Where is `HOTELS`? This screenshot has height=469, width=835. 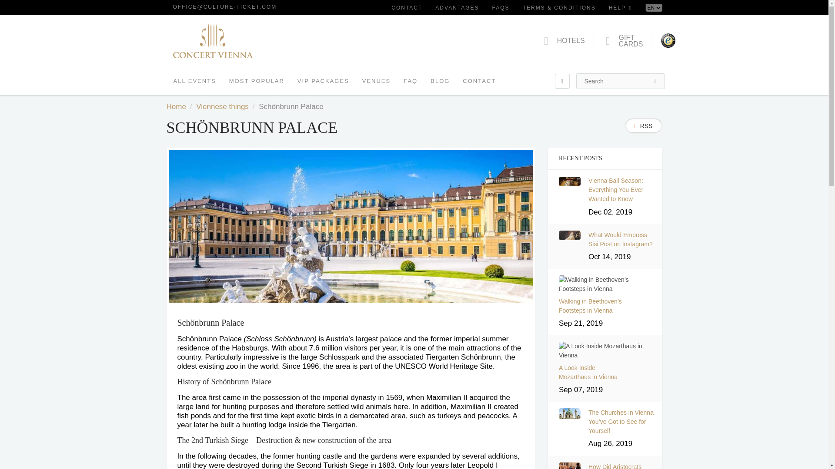
HOTELS is located at coordinates (566, 41).